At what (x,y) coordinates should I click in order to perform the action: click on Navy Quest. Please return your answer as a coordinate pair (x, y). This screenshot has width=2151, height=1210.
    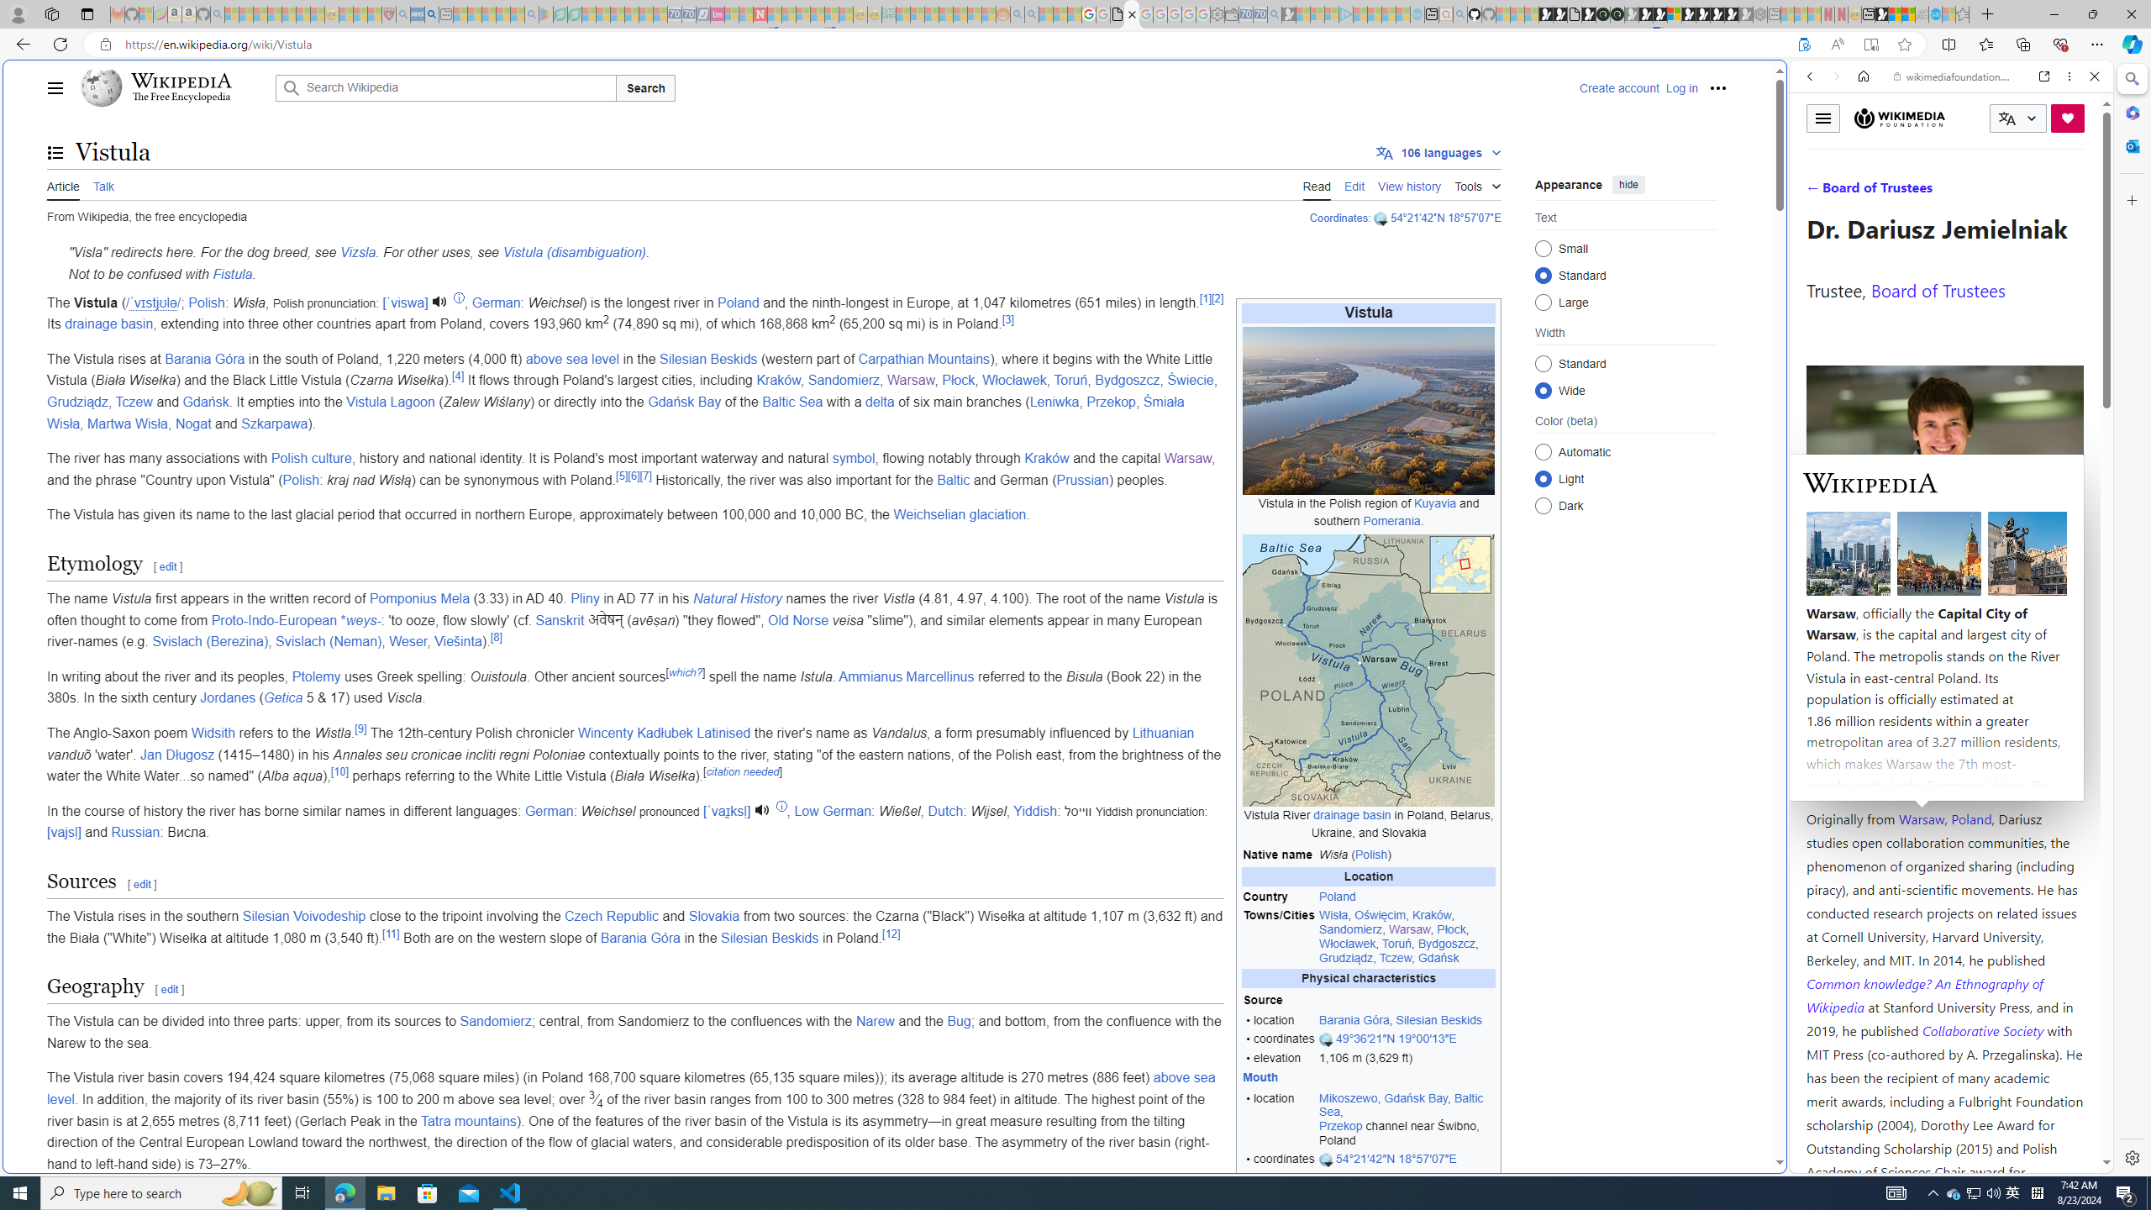
    Looking at the image, I should click on (1922, 14).